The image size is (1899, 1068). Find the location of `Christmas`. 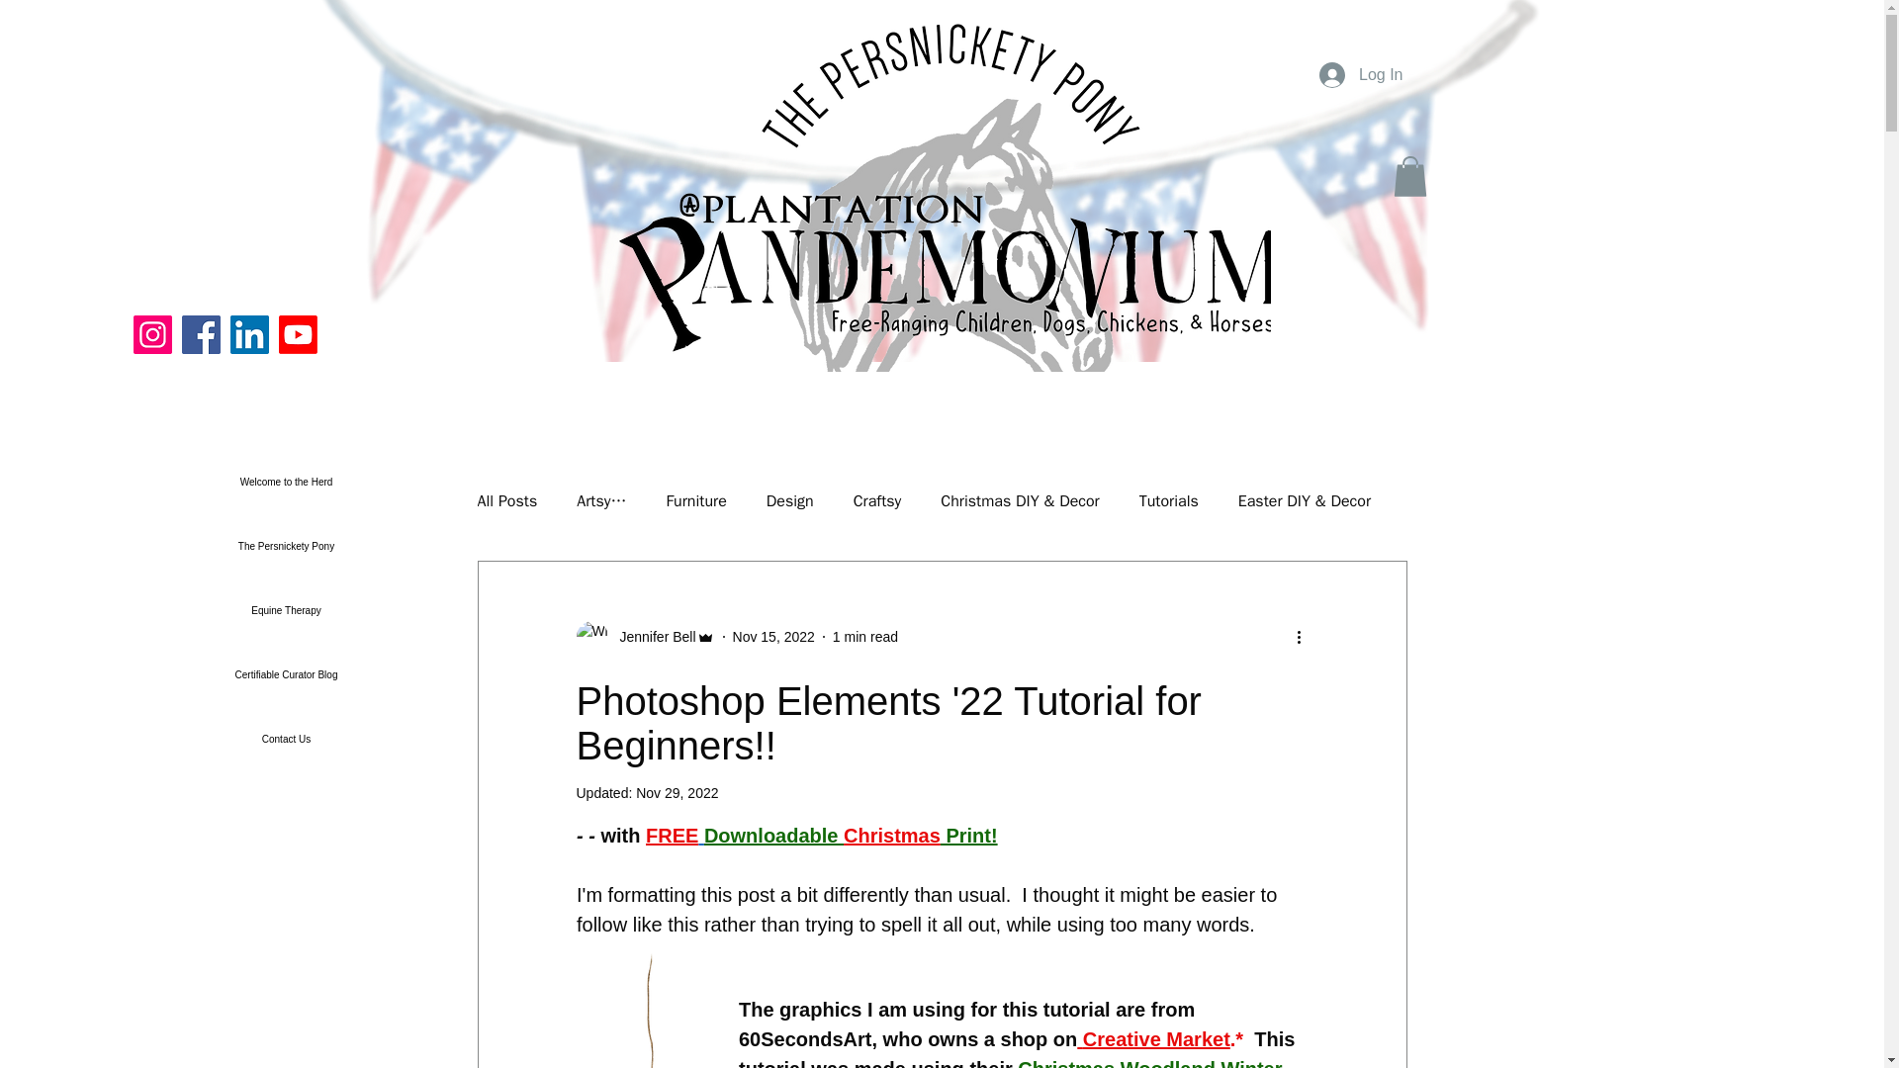

Christmas is located at coordinates (891, 835).